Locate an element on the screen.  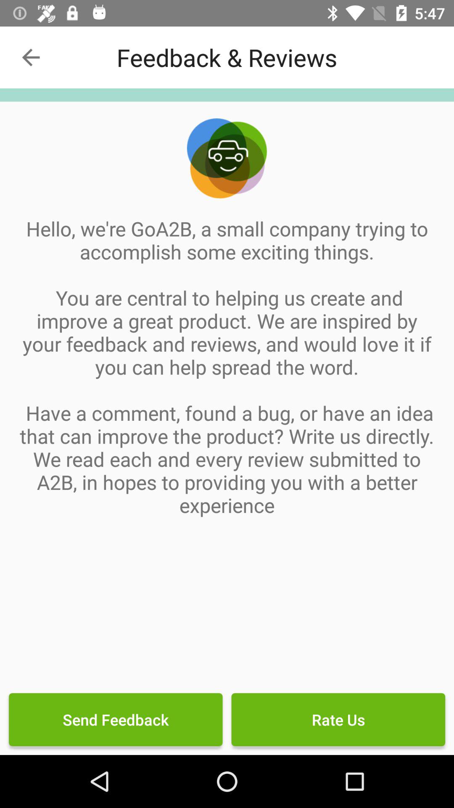
select item below the hello we re item is located at coordinates (338, 720).